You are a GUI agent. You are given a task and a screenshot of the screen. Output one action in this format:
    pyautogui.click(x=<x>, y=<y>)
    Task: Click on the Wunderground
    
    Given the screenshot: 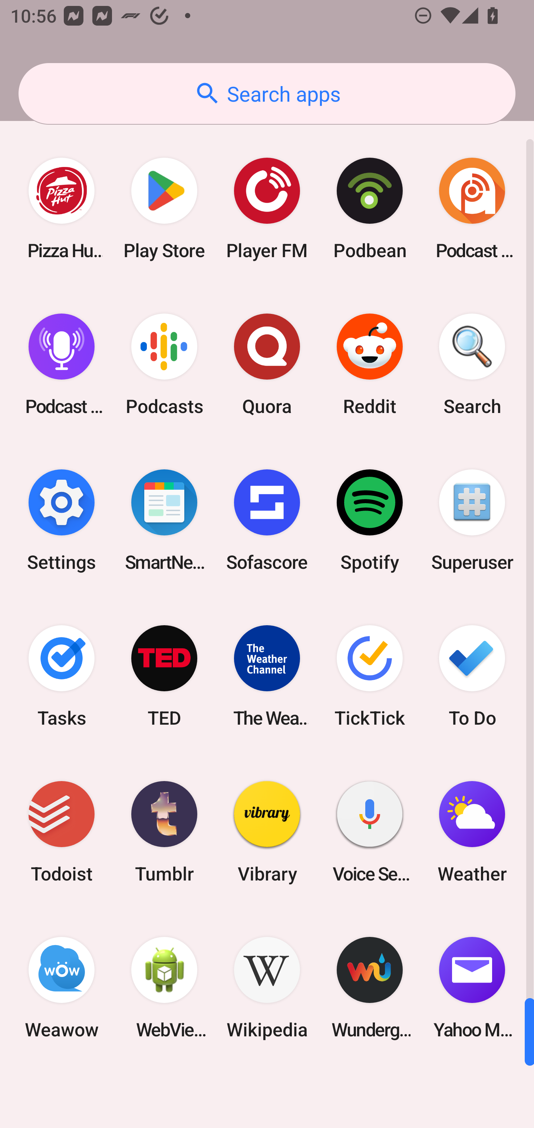 What is the action you would take?
    pyautogui.click(x=369, y=988)
    